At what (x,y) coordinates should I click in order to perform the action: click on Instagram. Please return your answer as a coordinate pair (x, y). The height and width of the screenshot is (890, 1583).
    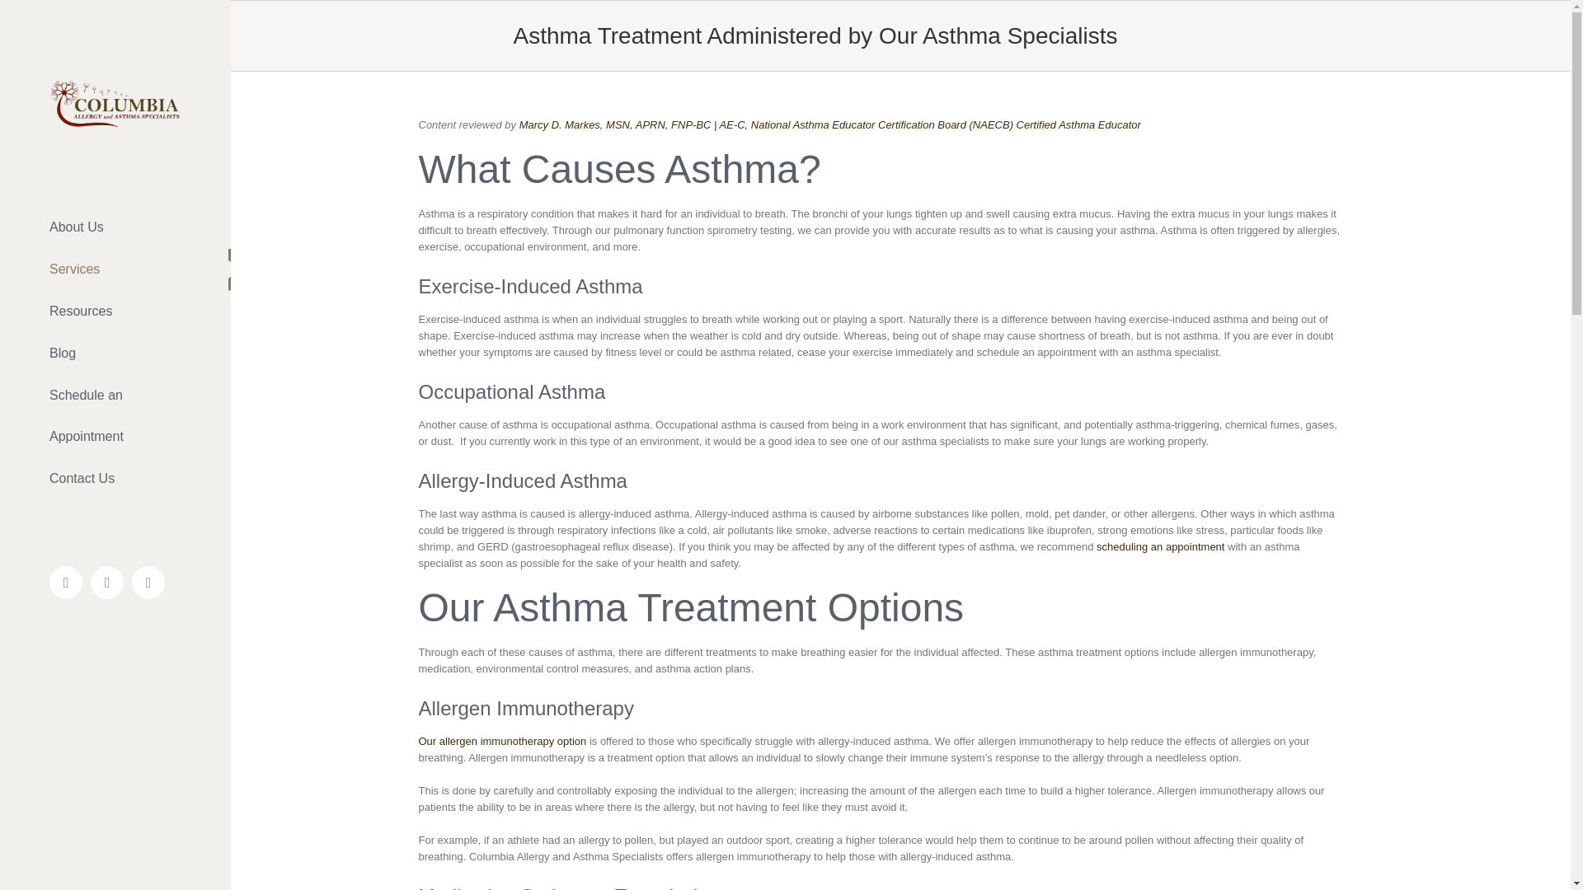
    Looking at the image, I should click on (148, 582).